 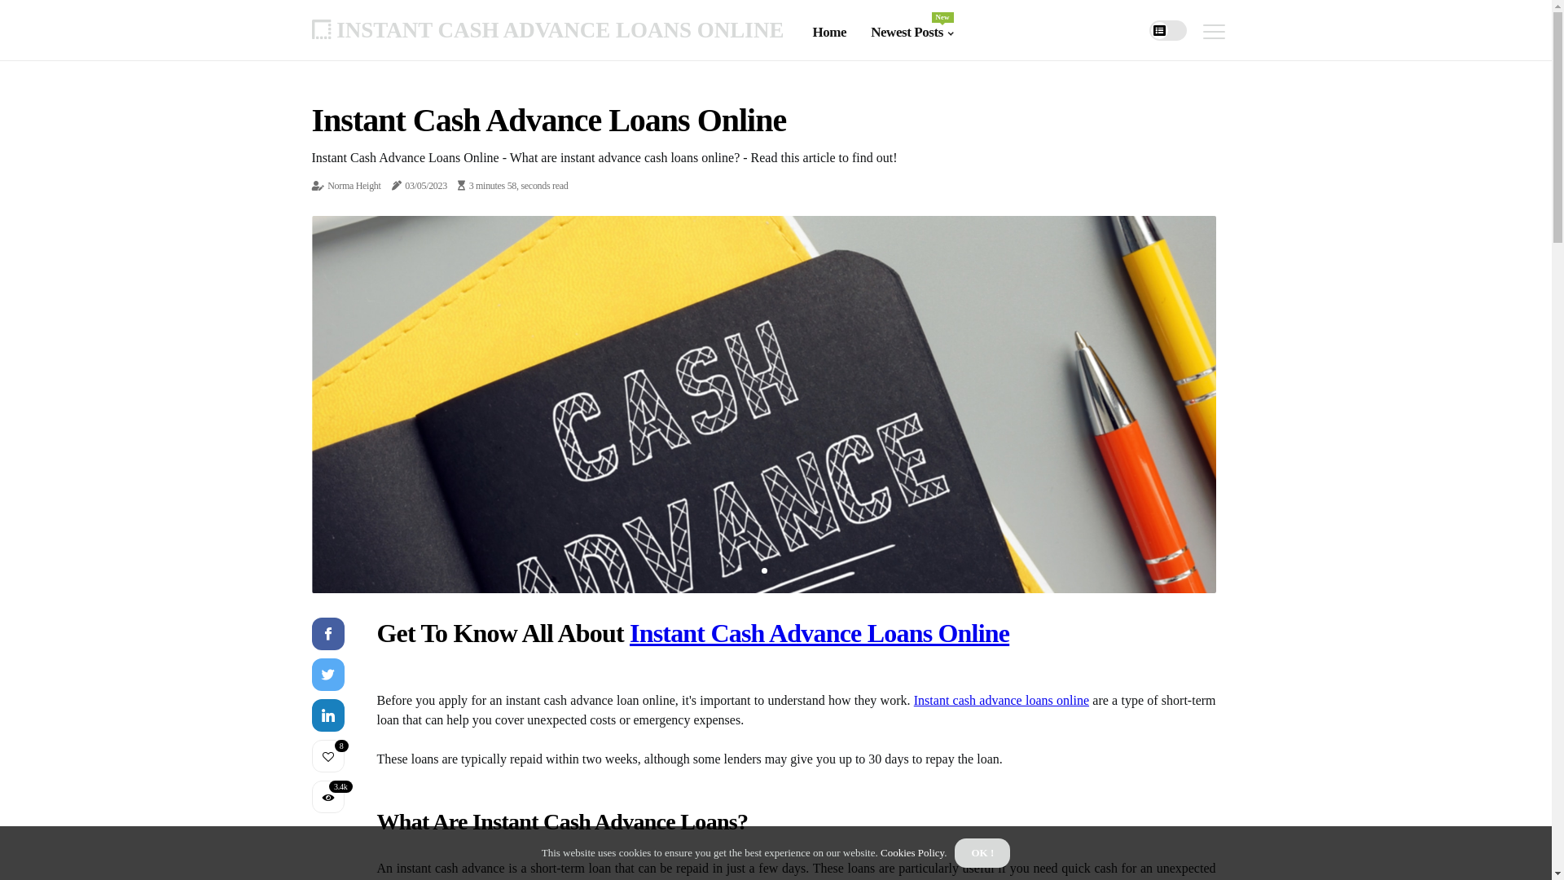 I want to click on Instant cash advance loans online, so click(x=1002, y=701).